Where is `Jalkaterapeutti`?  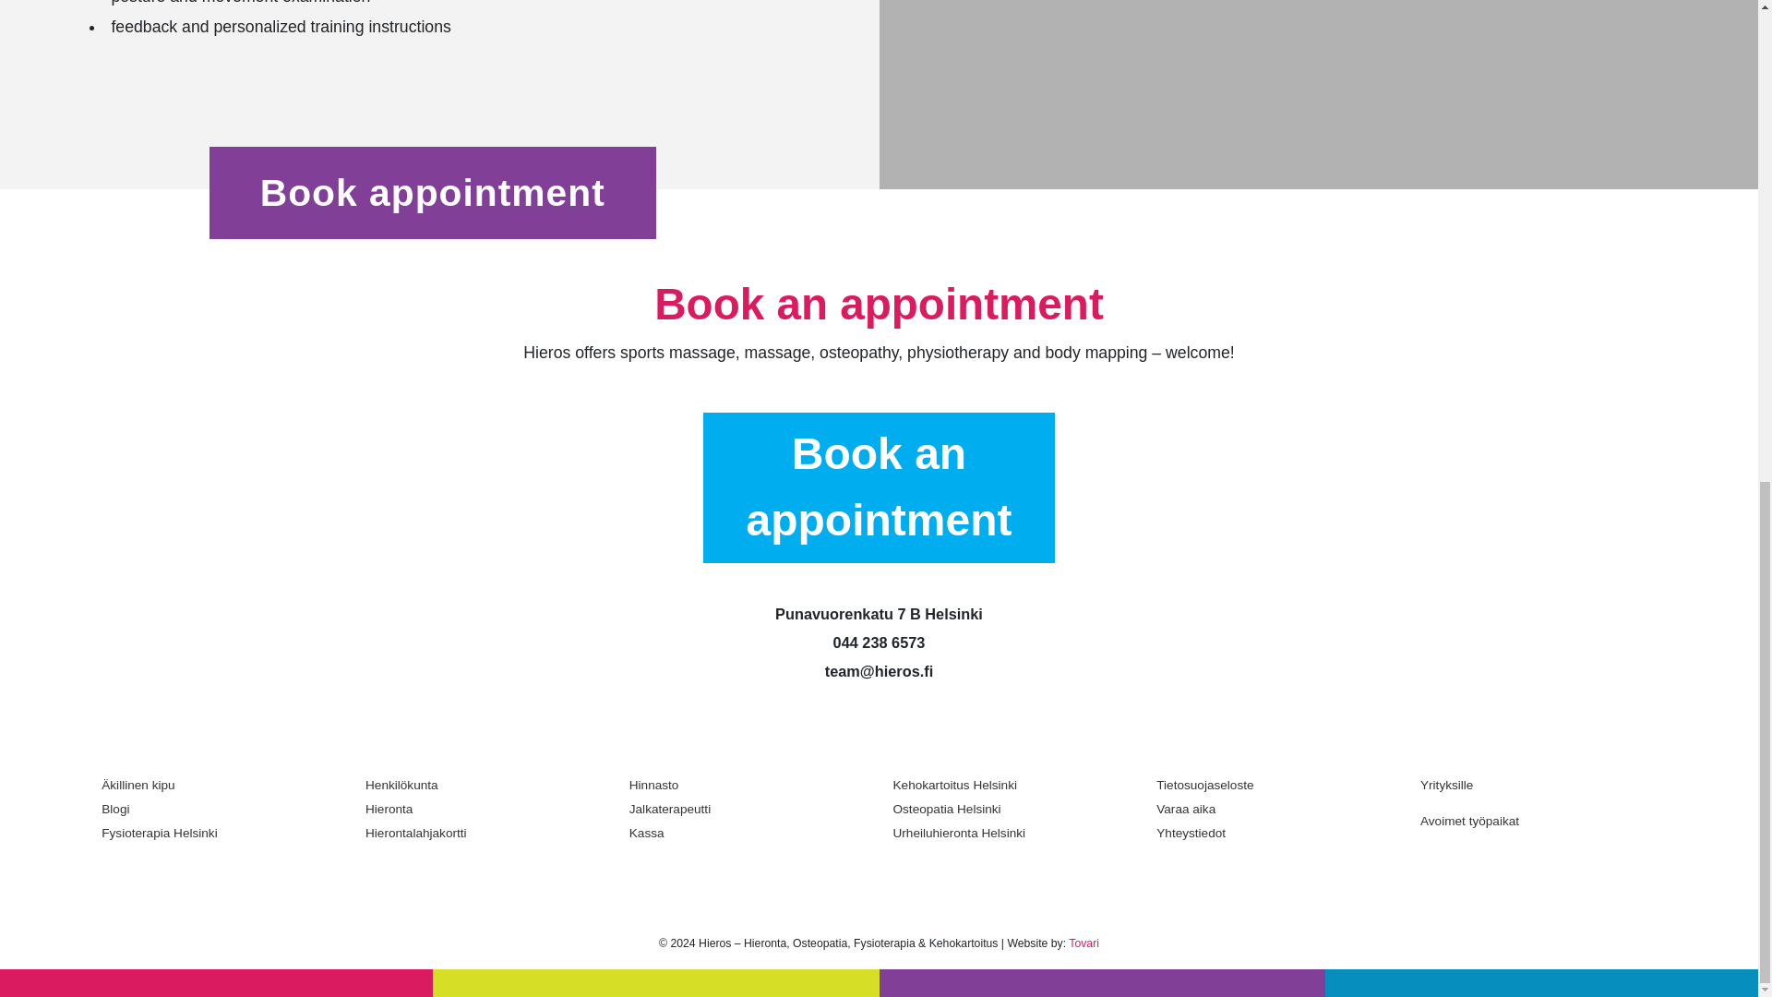 Jalkaterapeutti is located at coordinates (748, 809).